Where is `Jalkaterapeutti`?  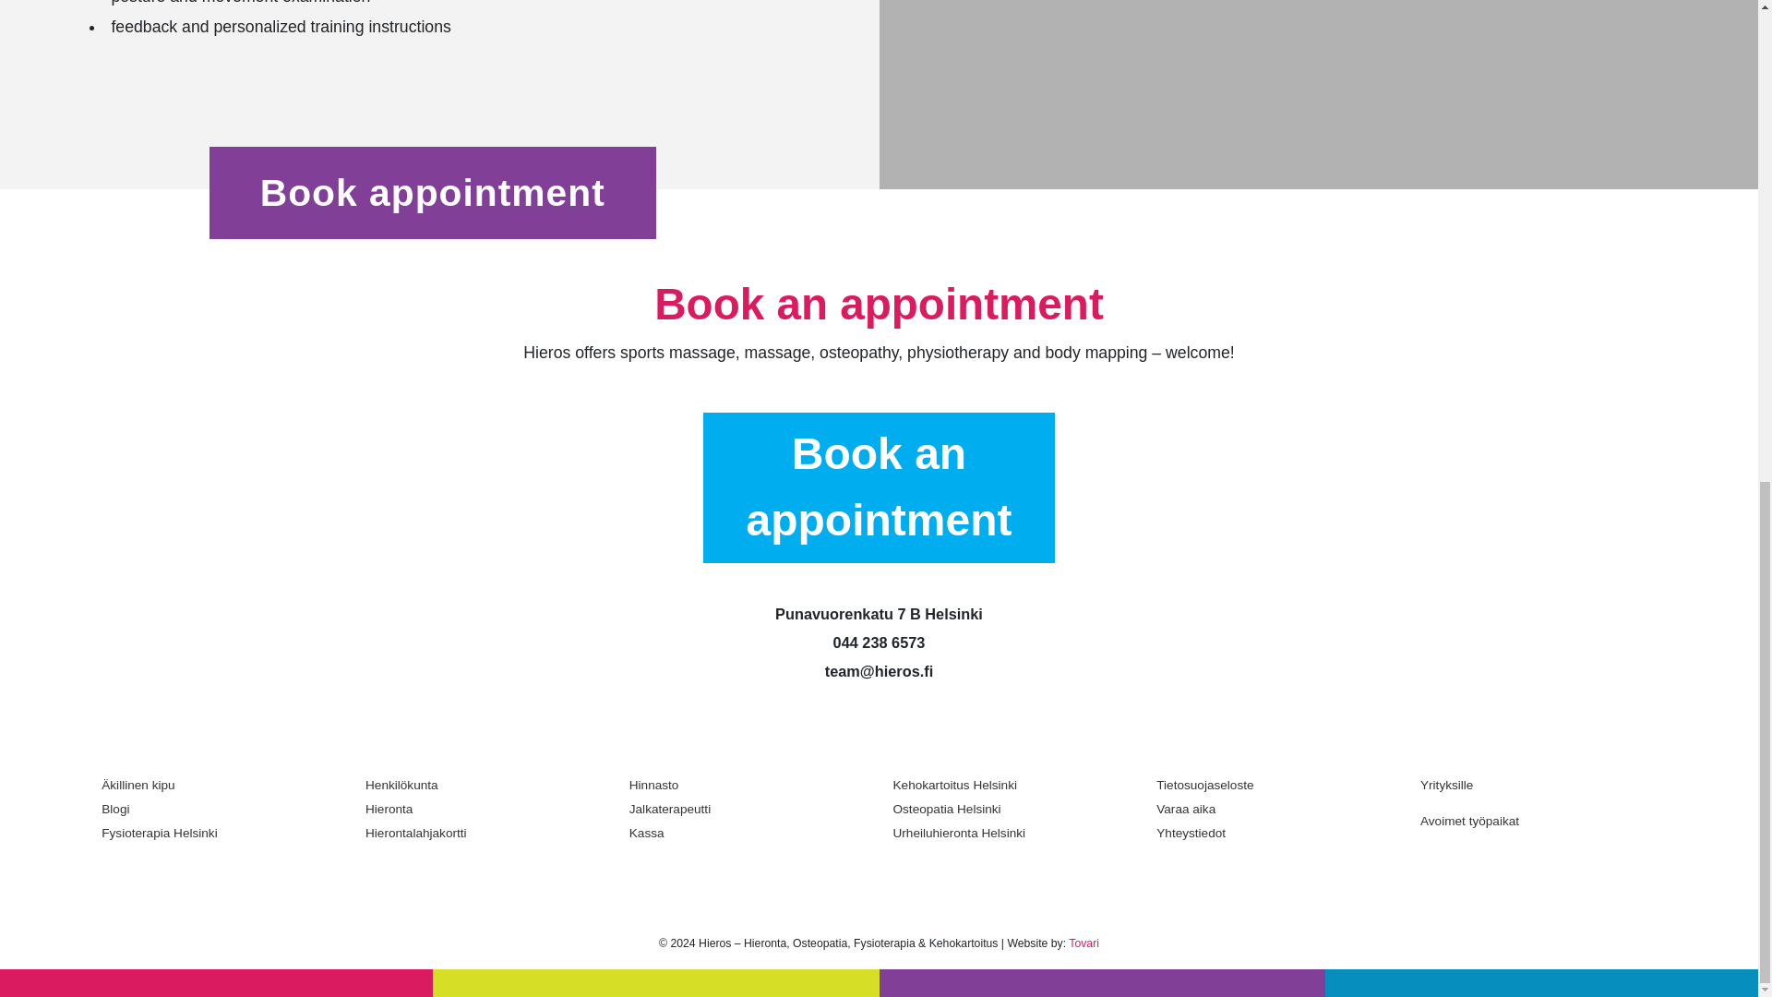 Jalkaterapeutti is located at coordinates (748, 809).